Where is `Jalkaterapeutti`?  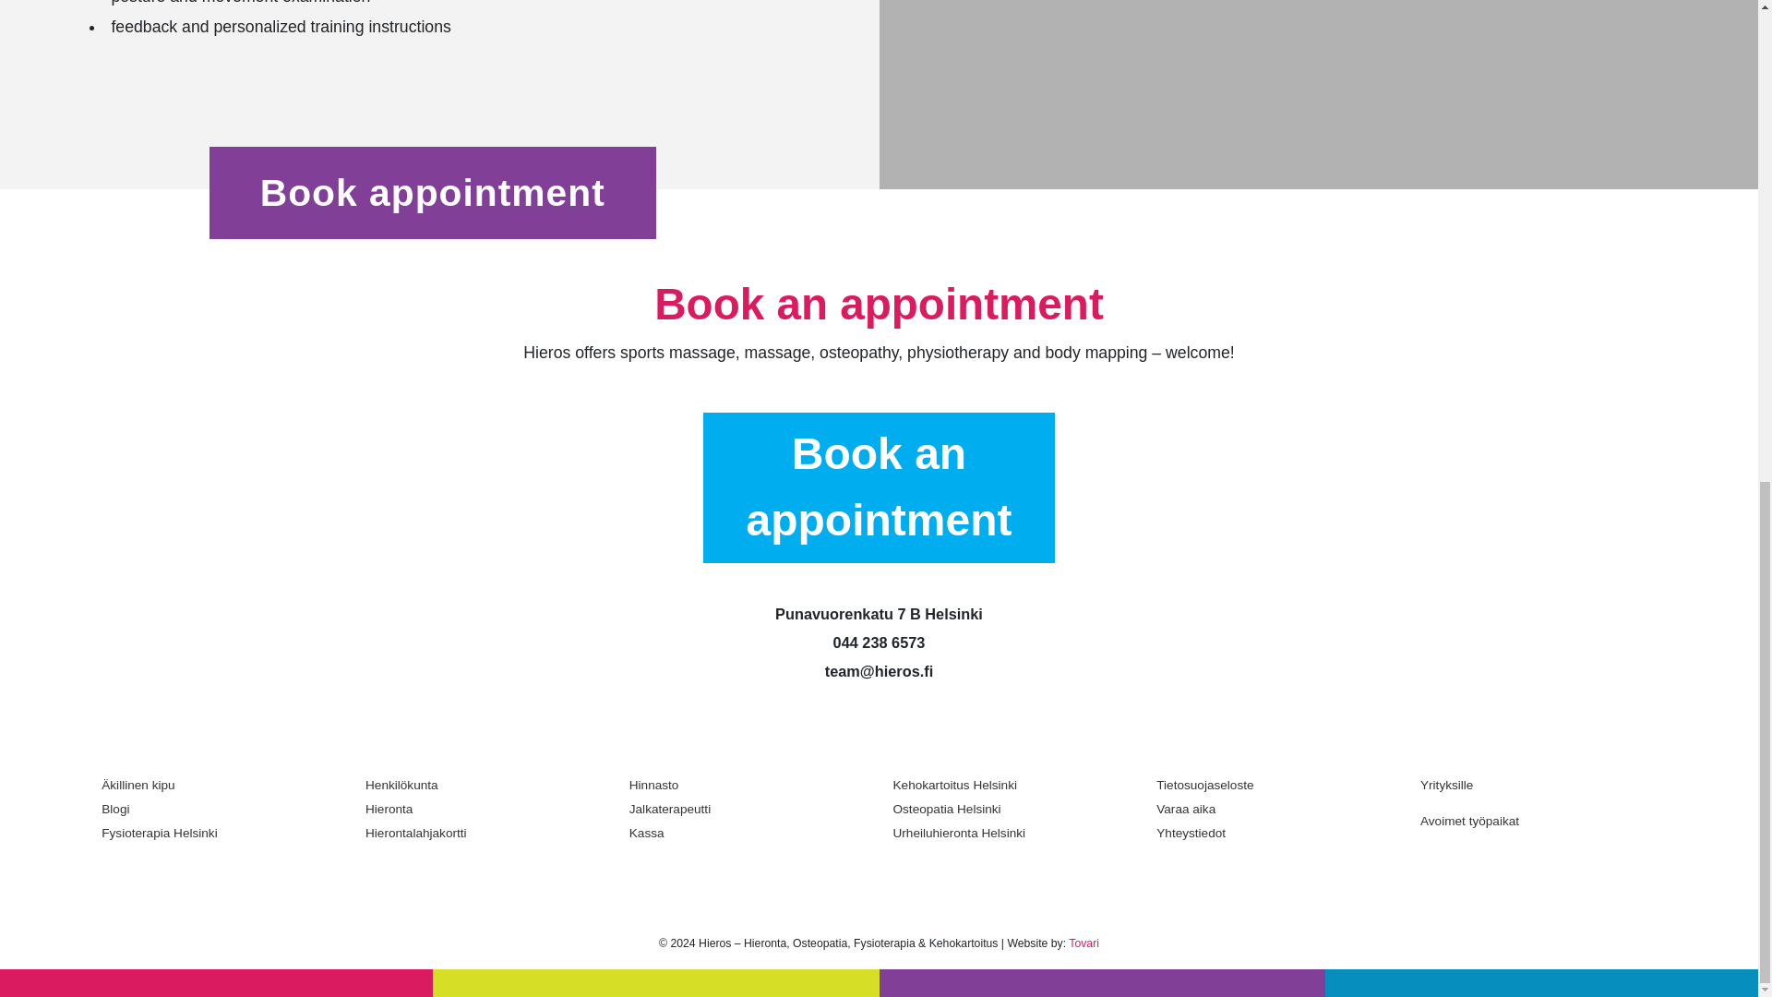 Jalkaterapeutti is located at coordinates (748, 809).